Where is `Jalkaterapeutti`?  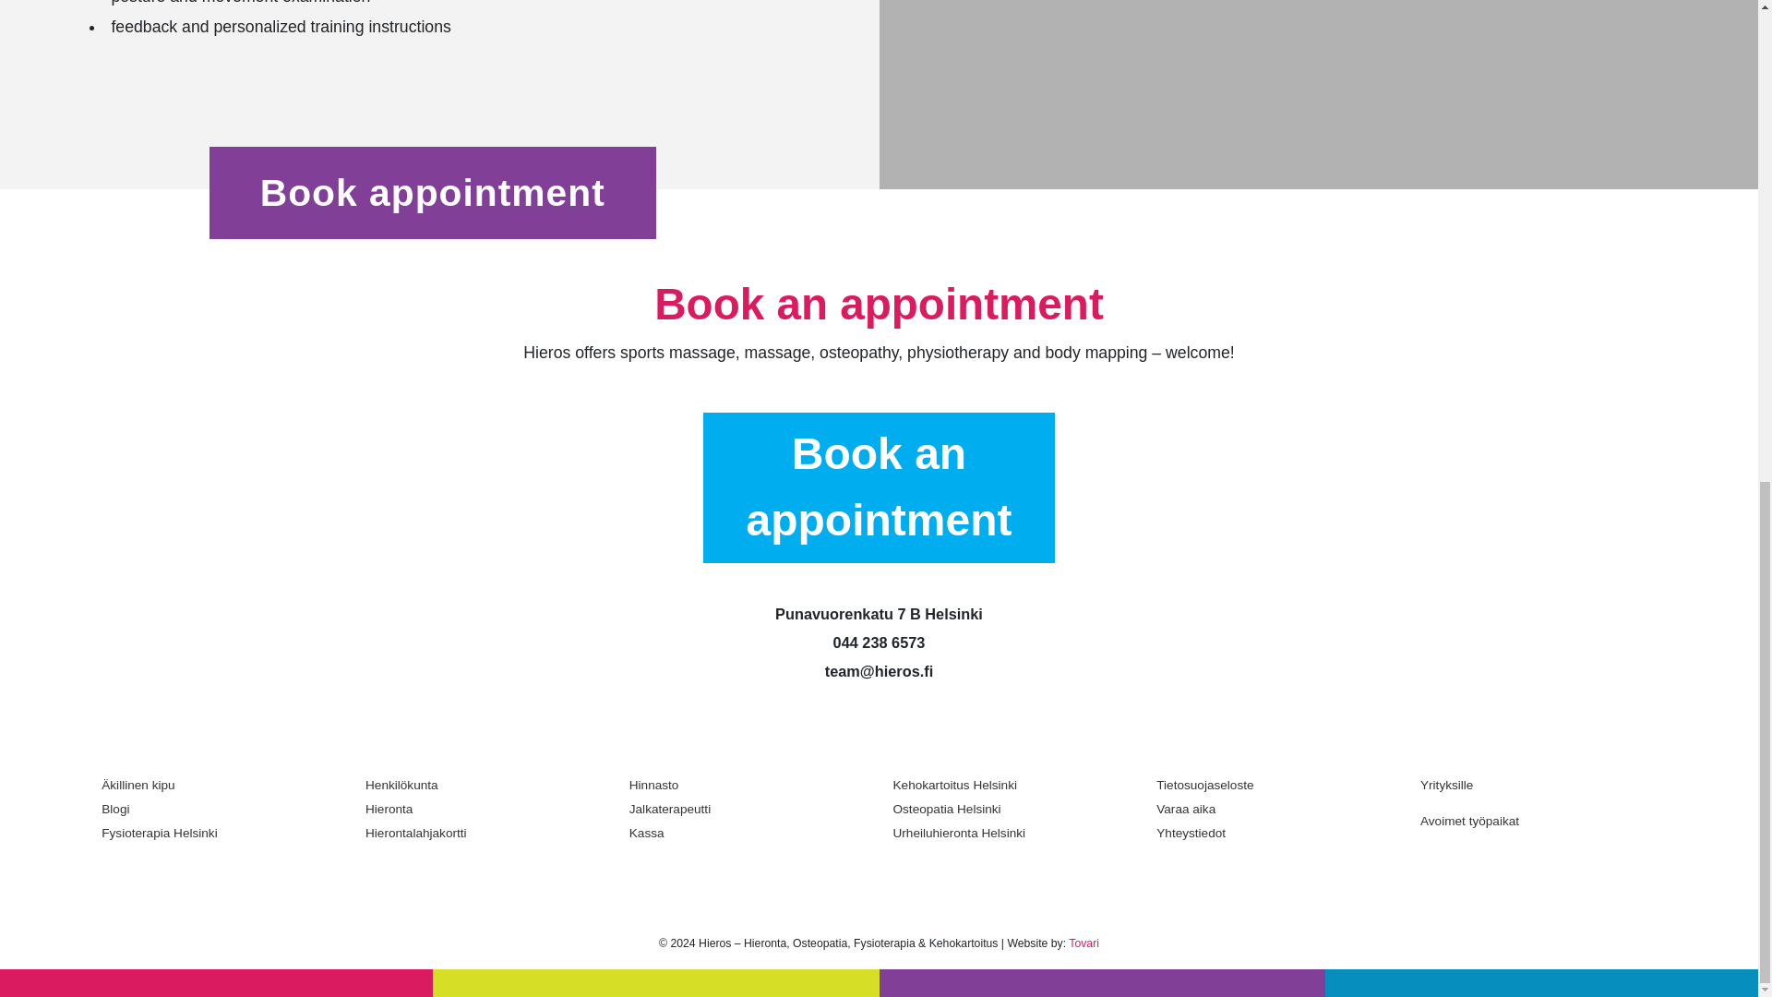 Jalkaterapeutti is located at coordinates (748, 809).